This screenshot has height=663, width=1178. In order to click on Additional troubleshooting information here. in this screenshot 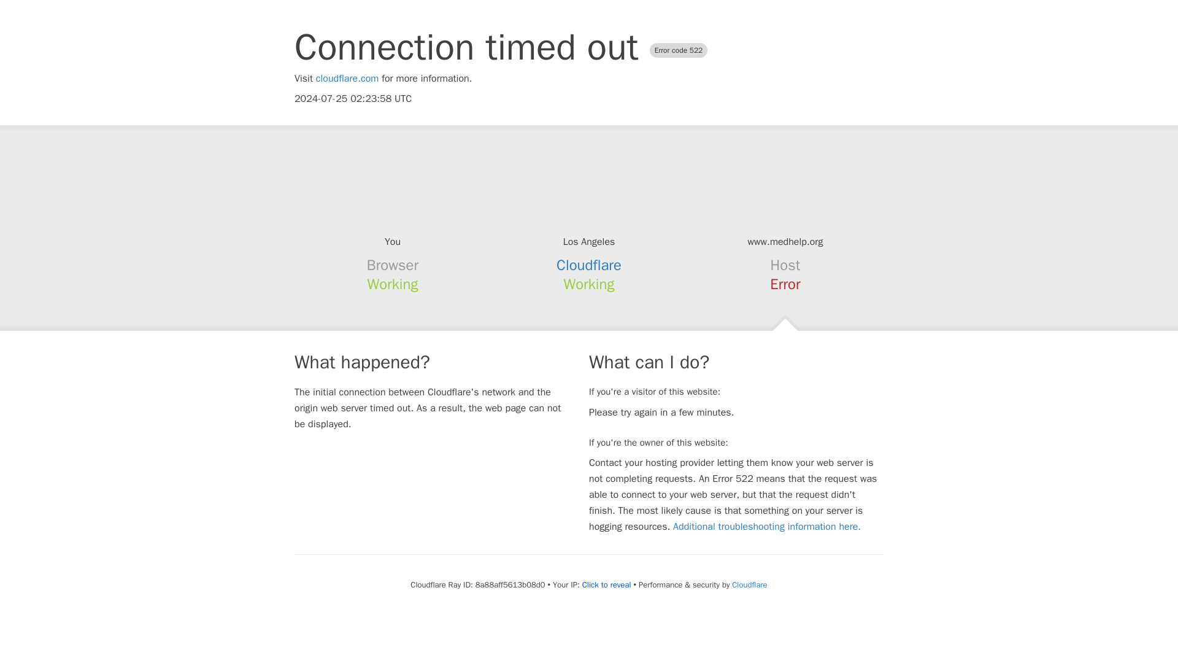, I will do `click(767, 527)`.